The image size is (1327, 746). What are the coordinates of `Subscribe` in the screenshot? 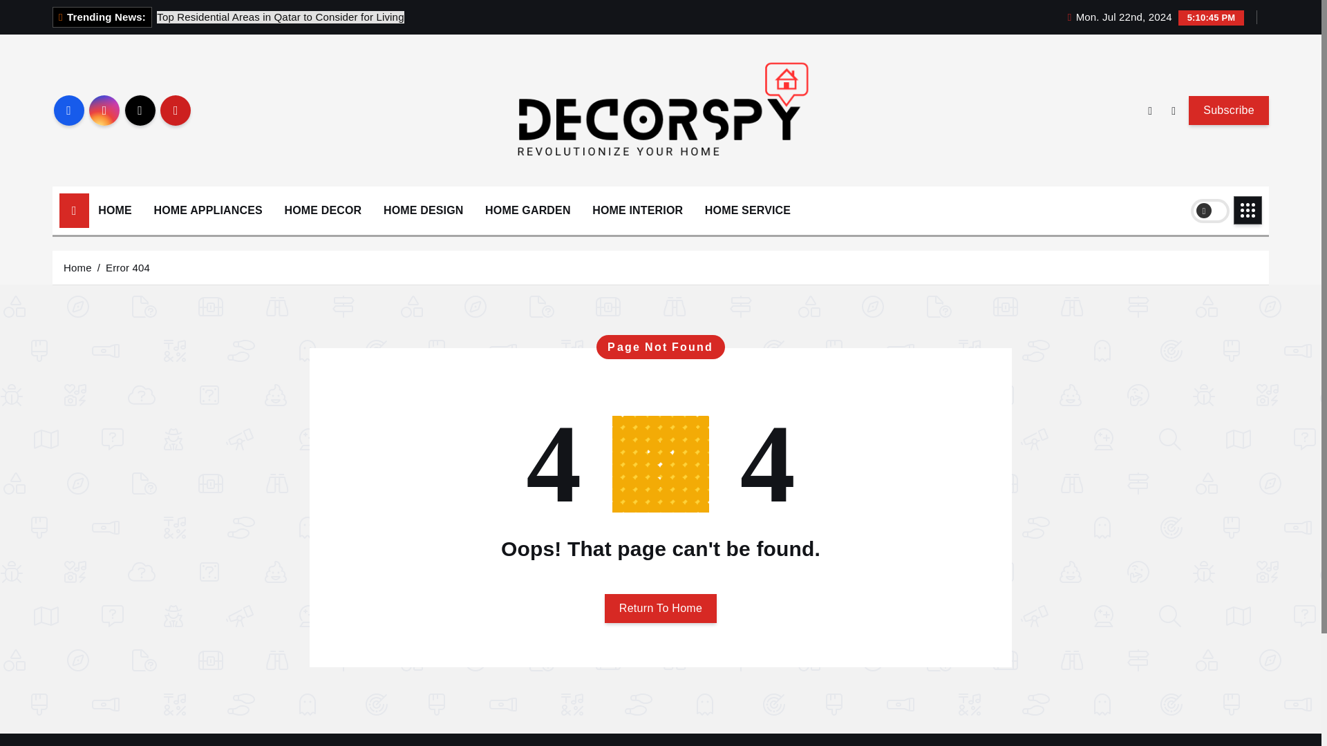 It's located at (1229, 111).